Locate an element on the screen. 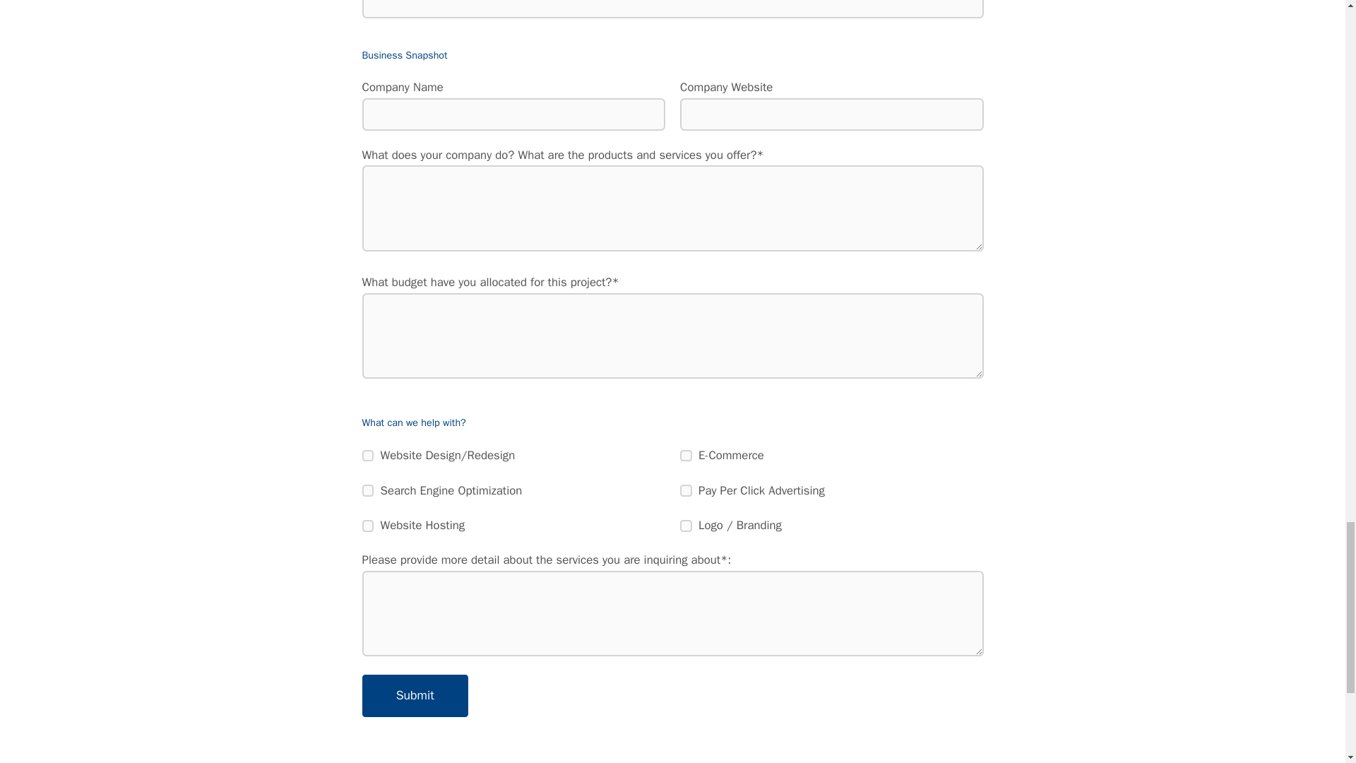 The image size is (1356, 763). Pay Per Click Advertising is located at coordinates (686, 490).